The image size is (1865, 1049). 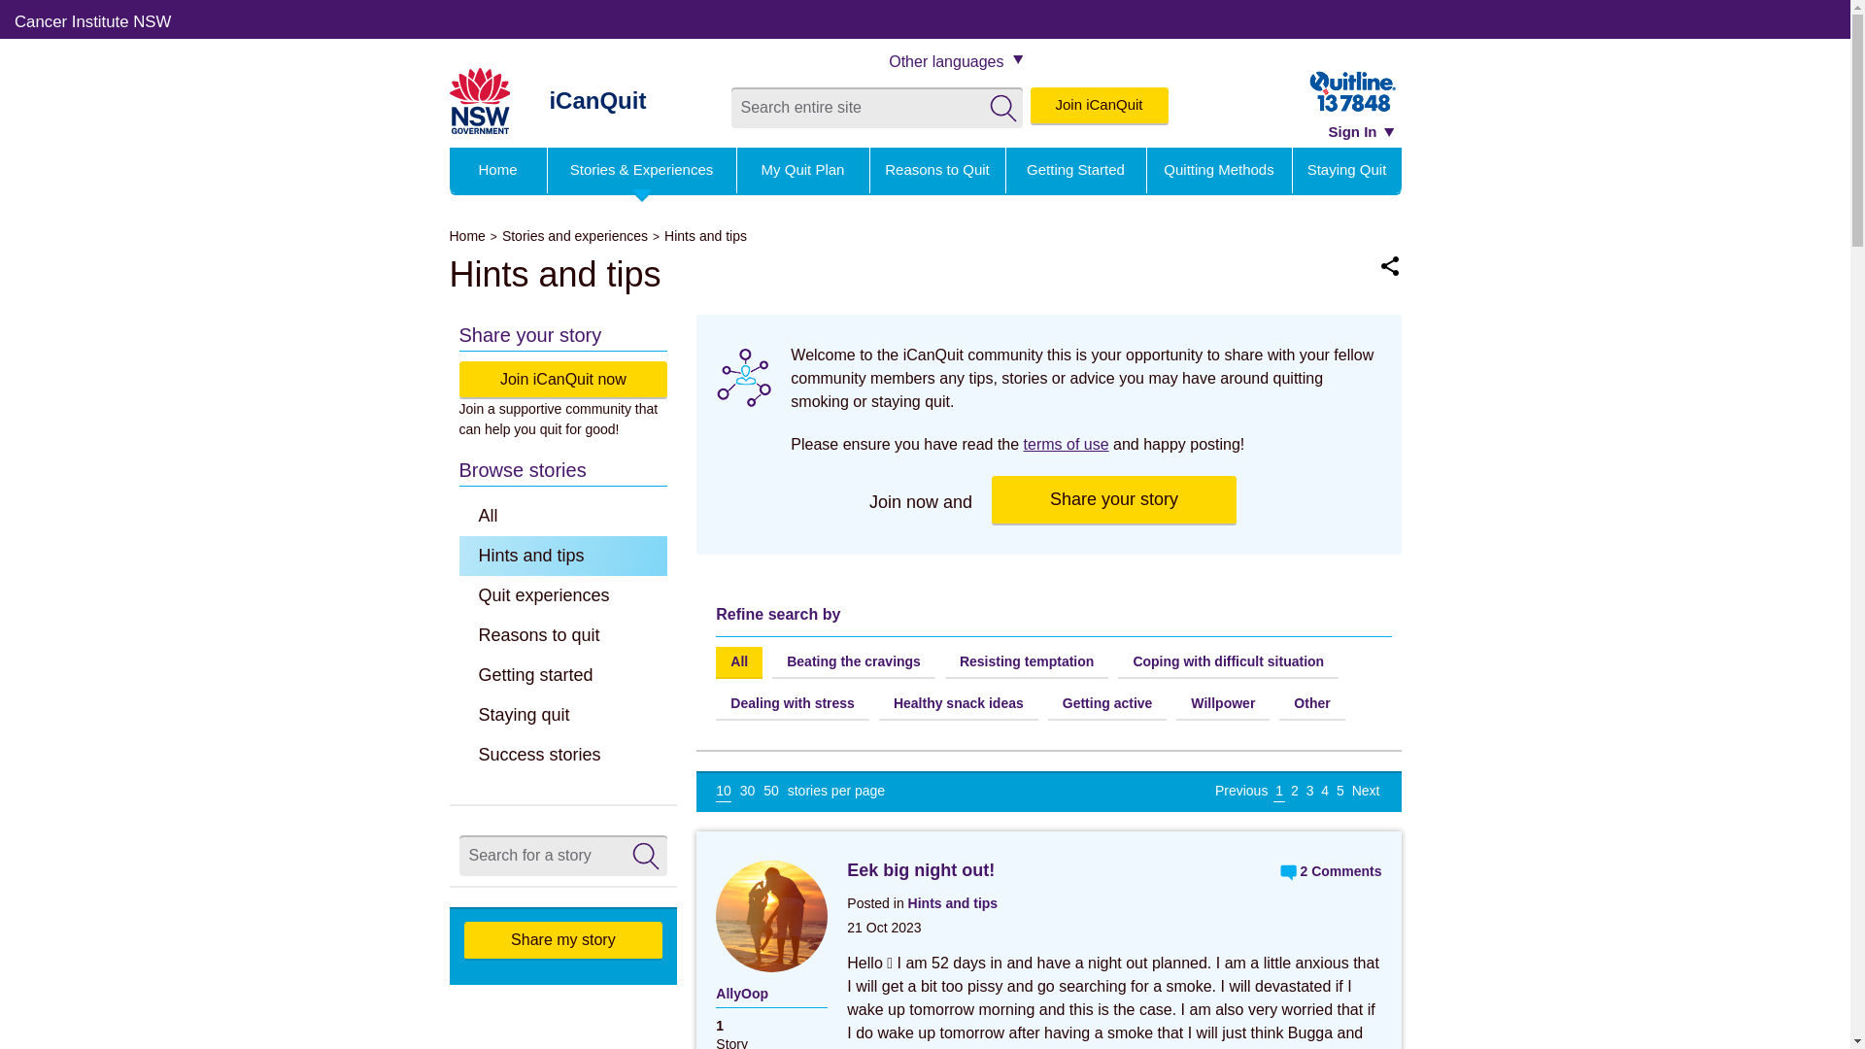 I want to click on NSW Government, so click(x=480, y=101).